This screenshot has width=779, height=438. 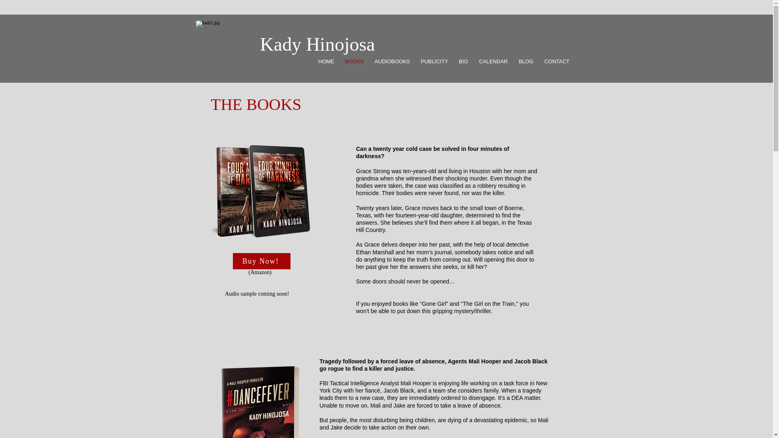 What do you see at coordinates (262, 261) in the screenshot?
I see `Buy Now!` at bounding box center [262, 261].